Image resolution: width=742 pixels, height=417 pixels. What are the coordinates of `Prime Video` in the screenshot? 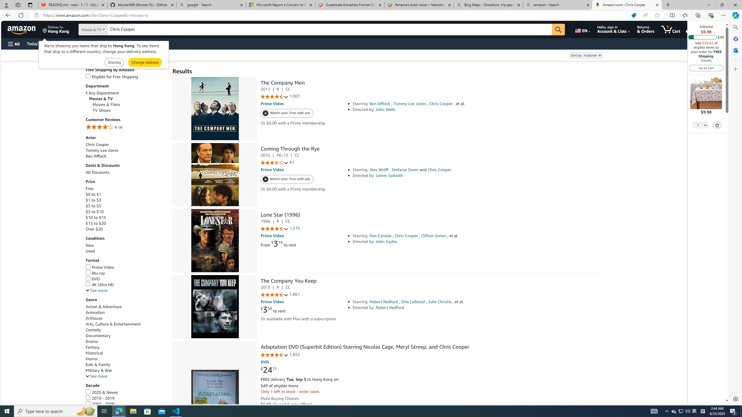 It's located at (100, 267).